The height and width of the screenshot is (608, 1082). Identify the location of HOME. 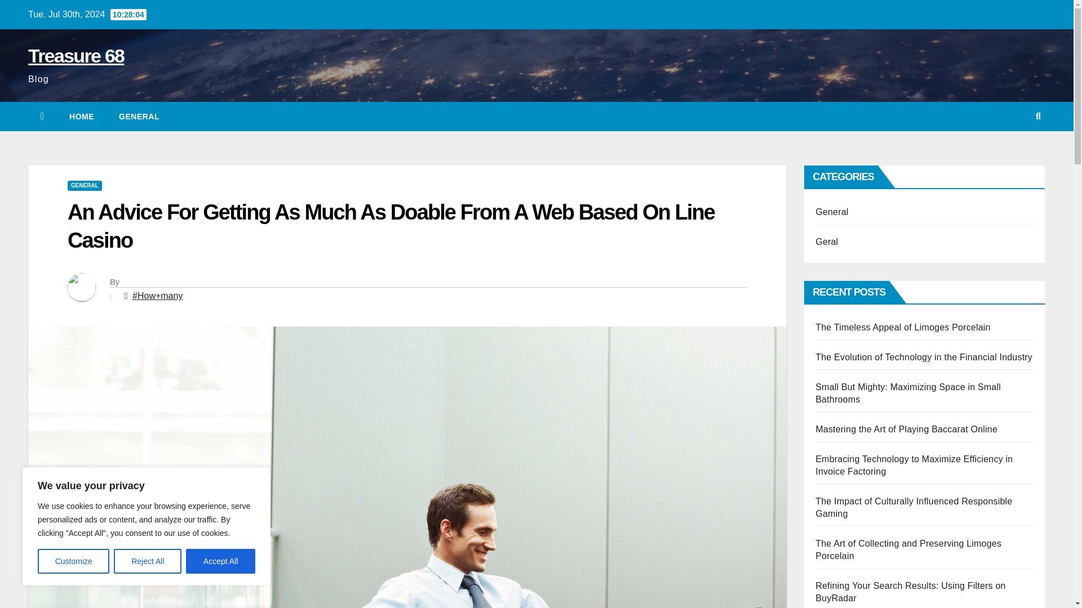
(81, 117).